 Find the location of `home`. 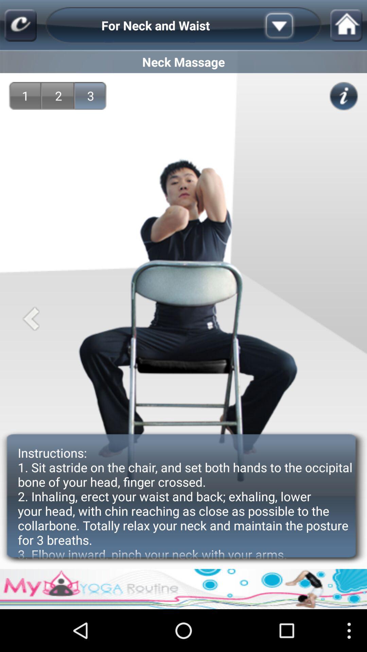

home is located at coordinates (346, 25).